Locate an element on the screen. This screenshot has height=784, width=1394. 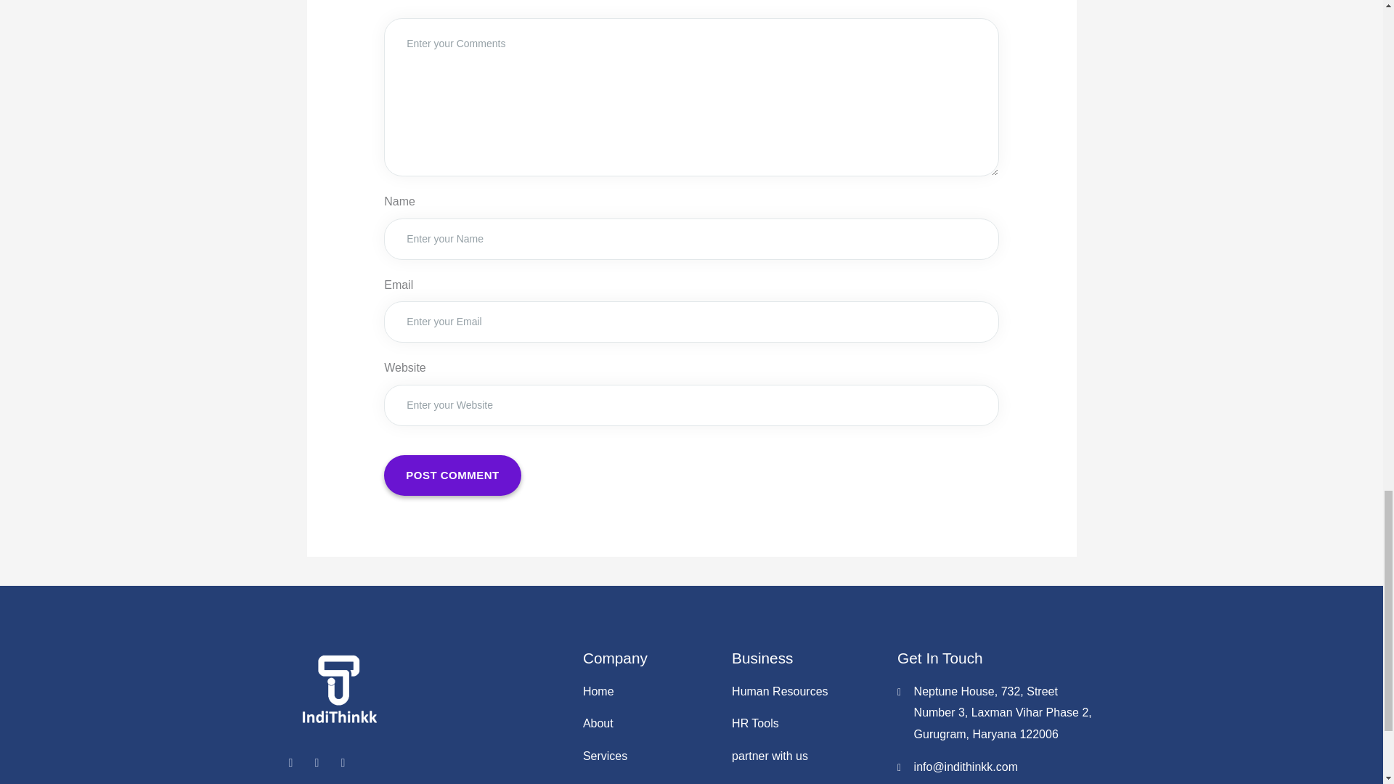
Careers is located at coordinates (807, 781).